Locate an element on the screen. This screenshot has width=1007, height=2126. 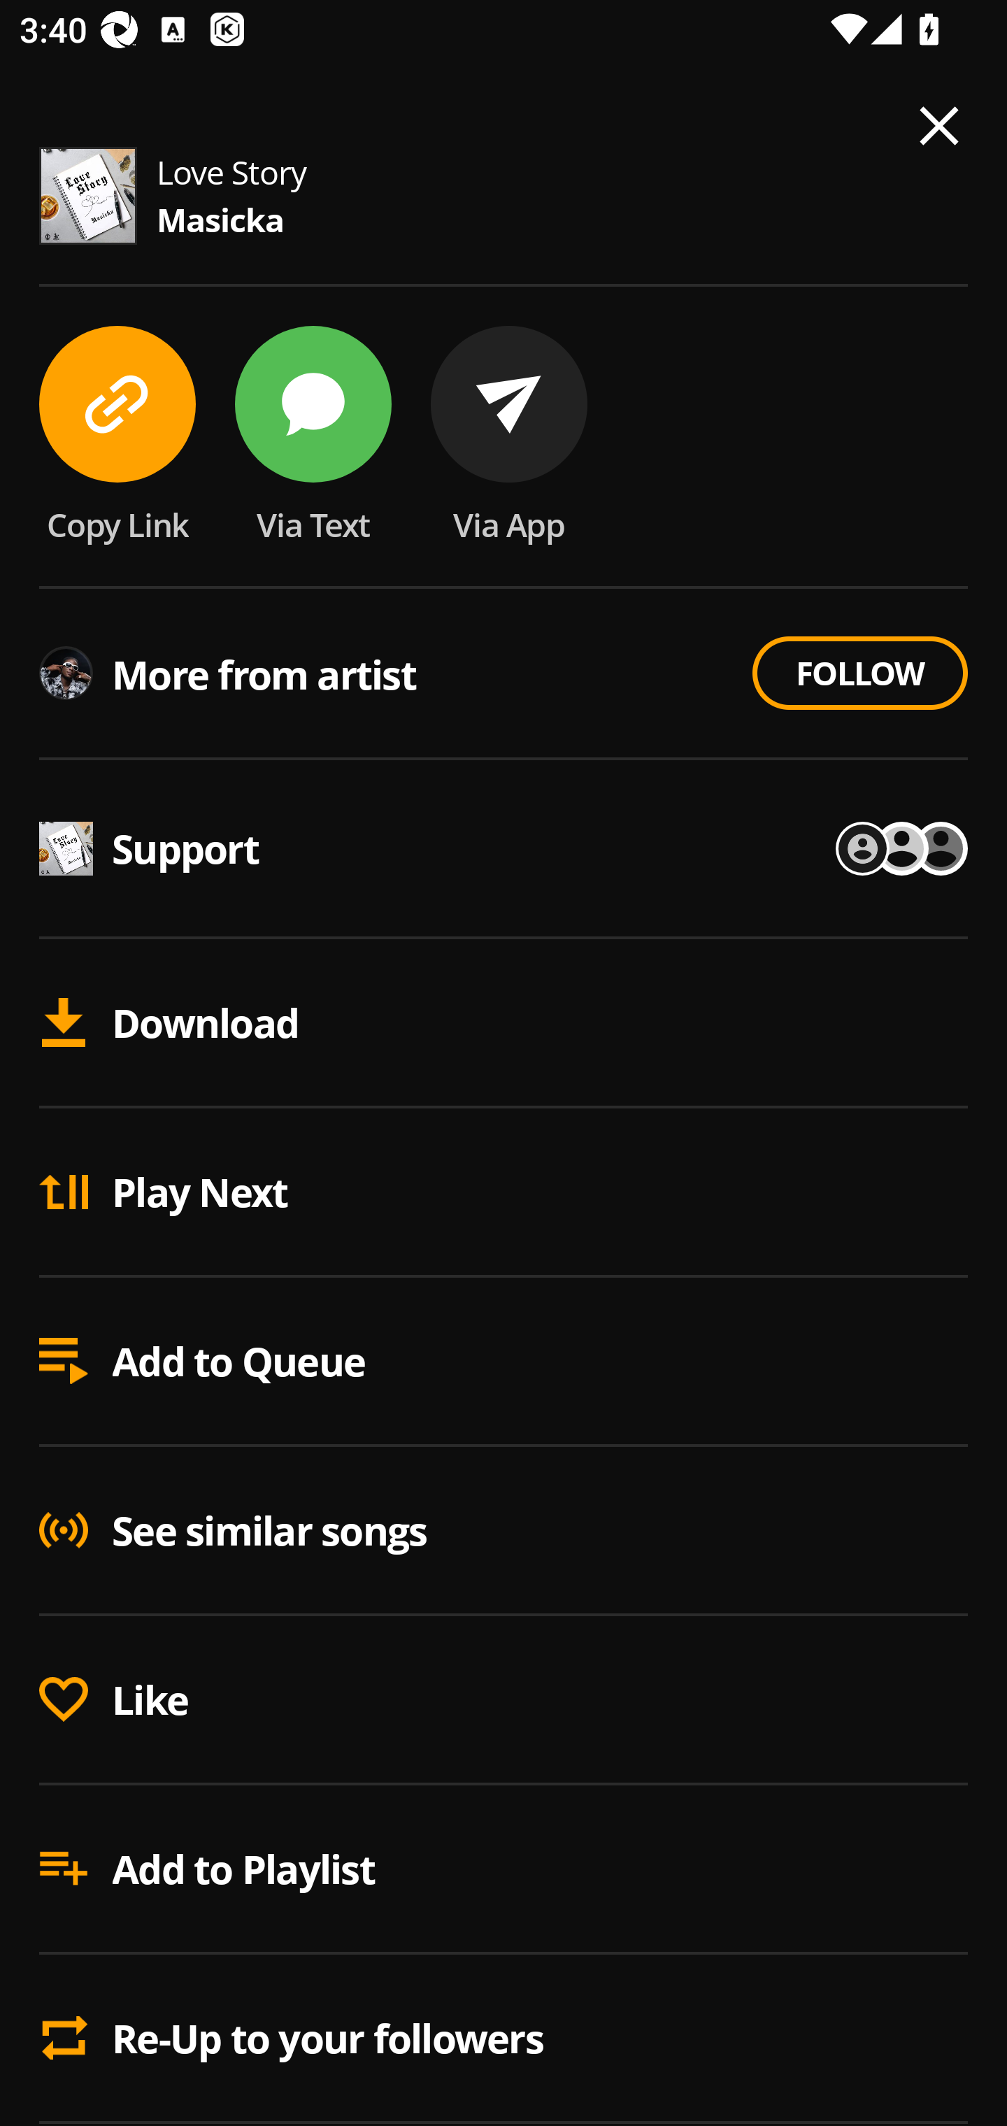
Song artwork Indila Love Story Download Actions is located at coordinates (503, 726).